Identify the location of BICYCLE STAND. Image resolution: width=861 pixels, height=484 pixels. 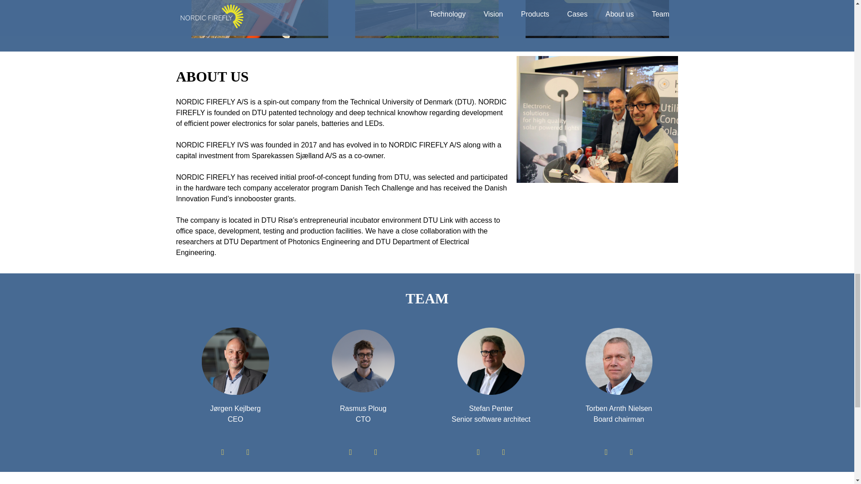
(597, 2).